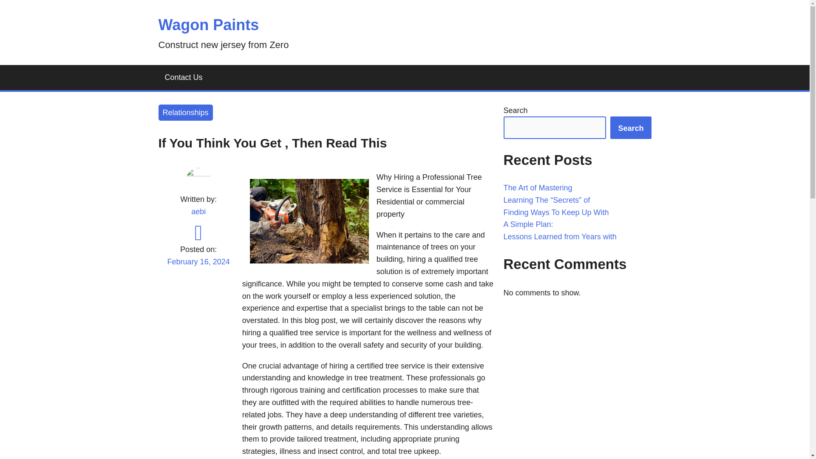 The height and width of the screenshot is (459, 816). Describe the element at coordinates (528, 224) in the screenshot. I see `A Simple Plan:` at that location.